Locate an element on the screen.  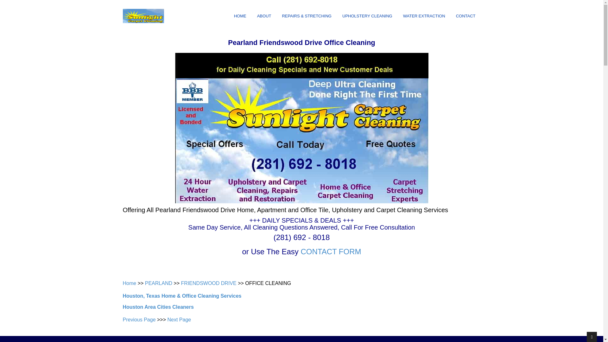
FRIENDSWOOD DRIVE is located at coordinates (209, 283).